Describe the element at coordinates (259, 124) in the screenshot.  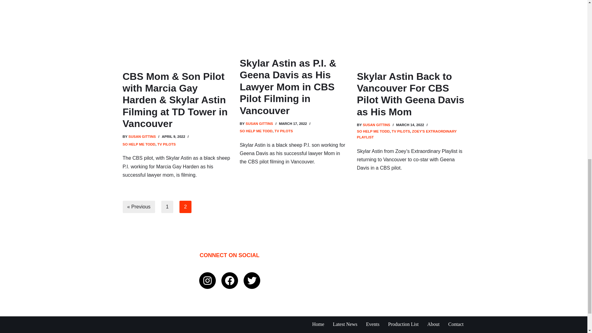
I see `Posts by Susan Gittins` at that location.